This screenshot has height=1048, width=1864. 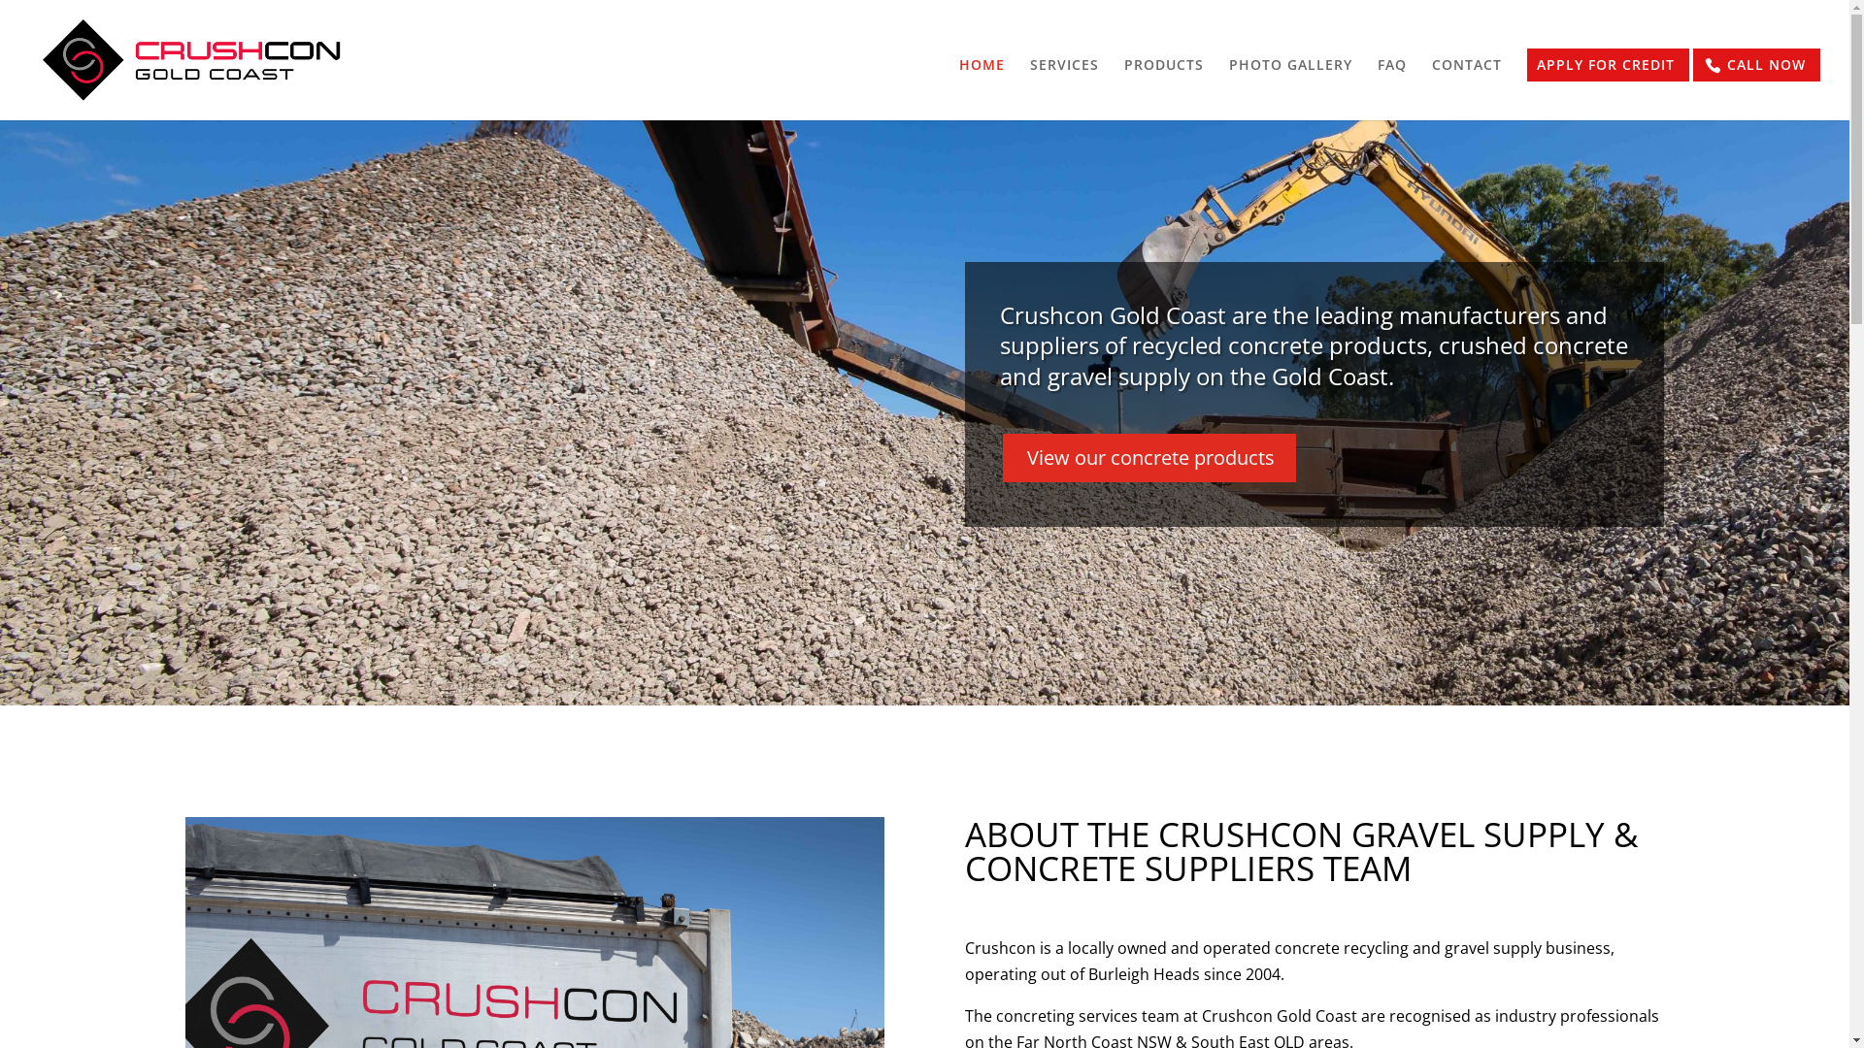 I want to click on PHOTO GALLERY, so click(x=1291, y=89).